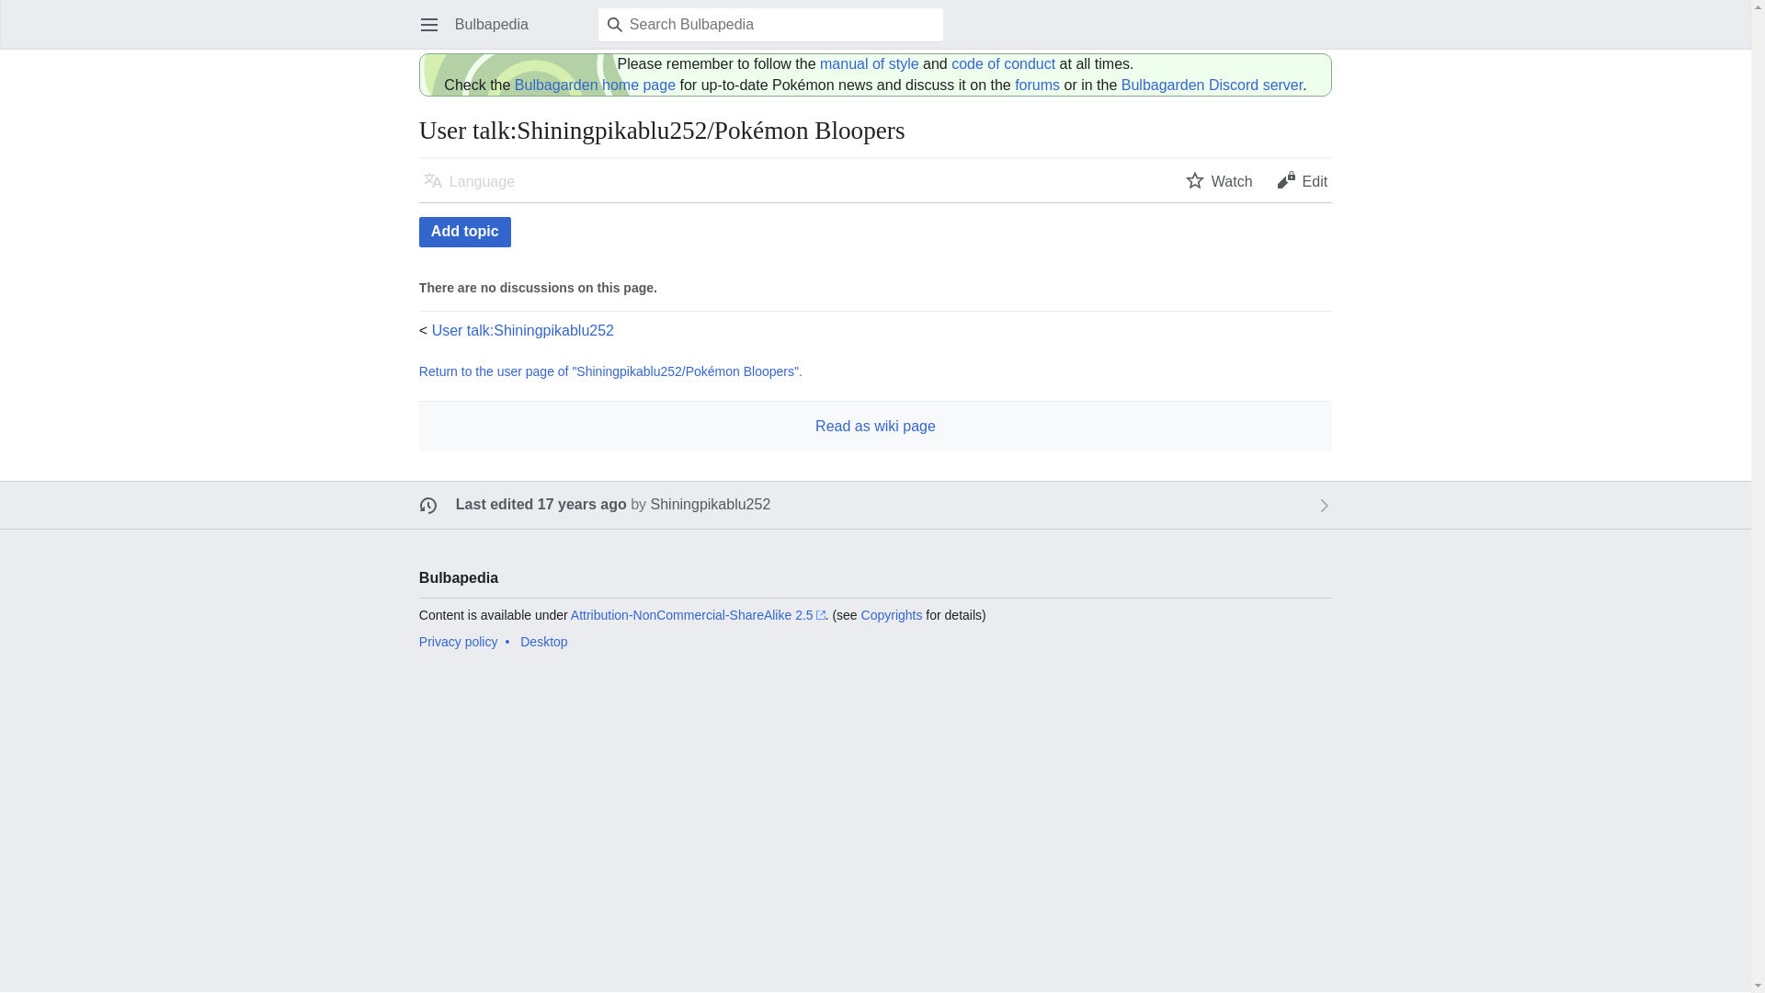  I want to click on forums, so click(1037, 85).